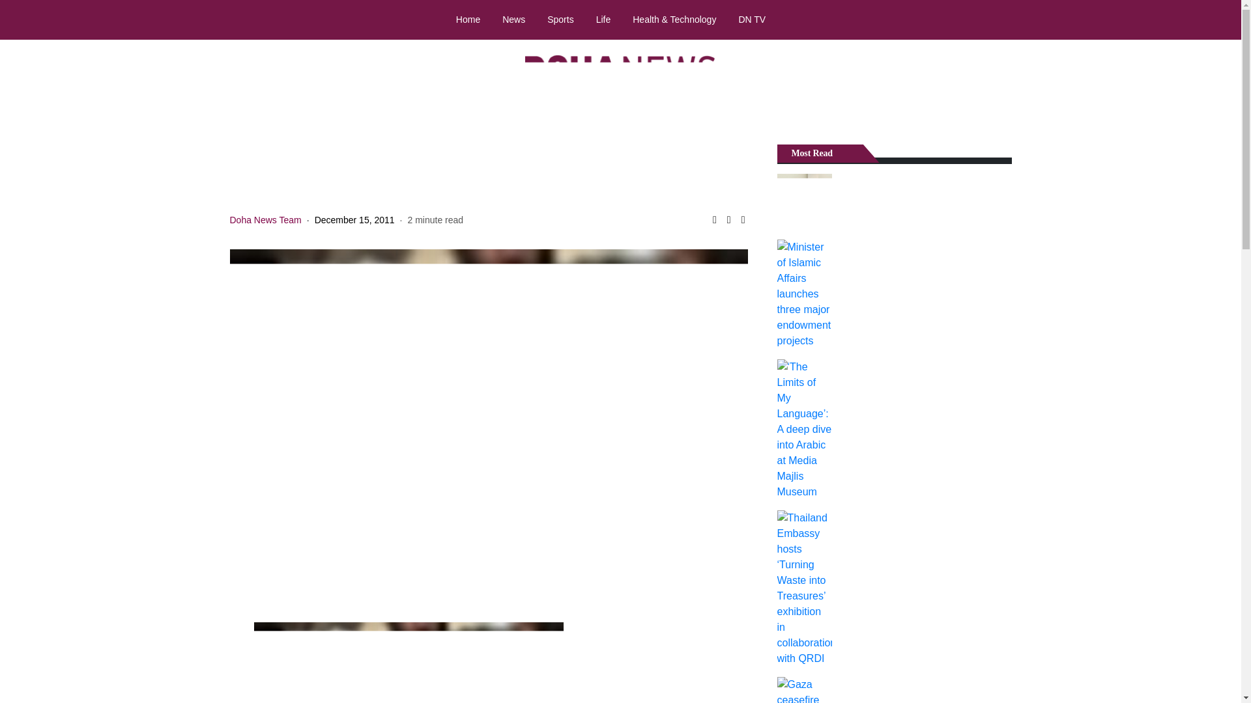 This screenshot has height=703, width=1251. Describe the element at coordinates (265, 220) in the screenshot. I see `Doha News Team` at that location.